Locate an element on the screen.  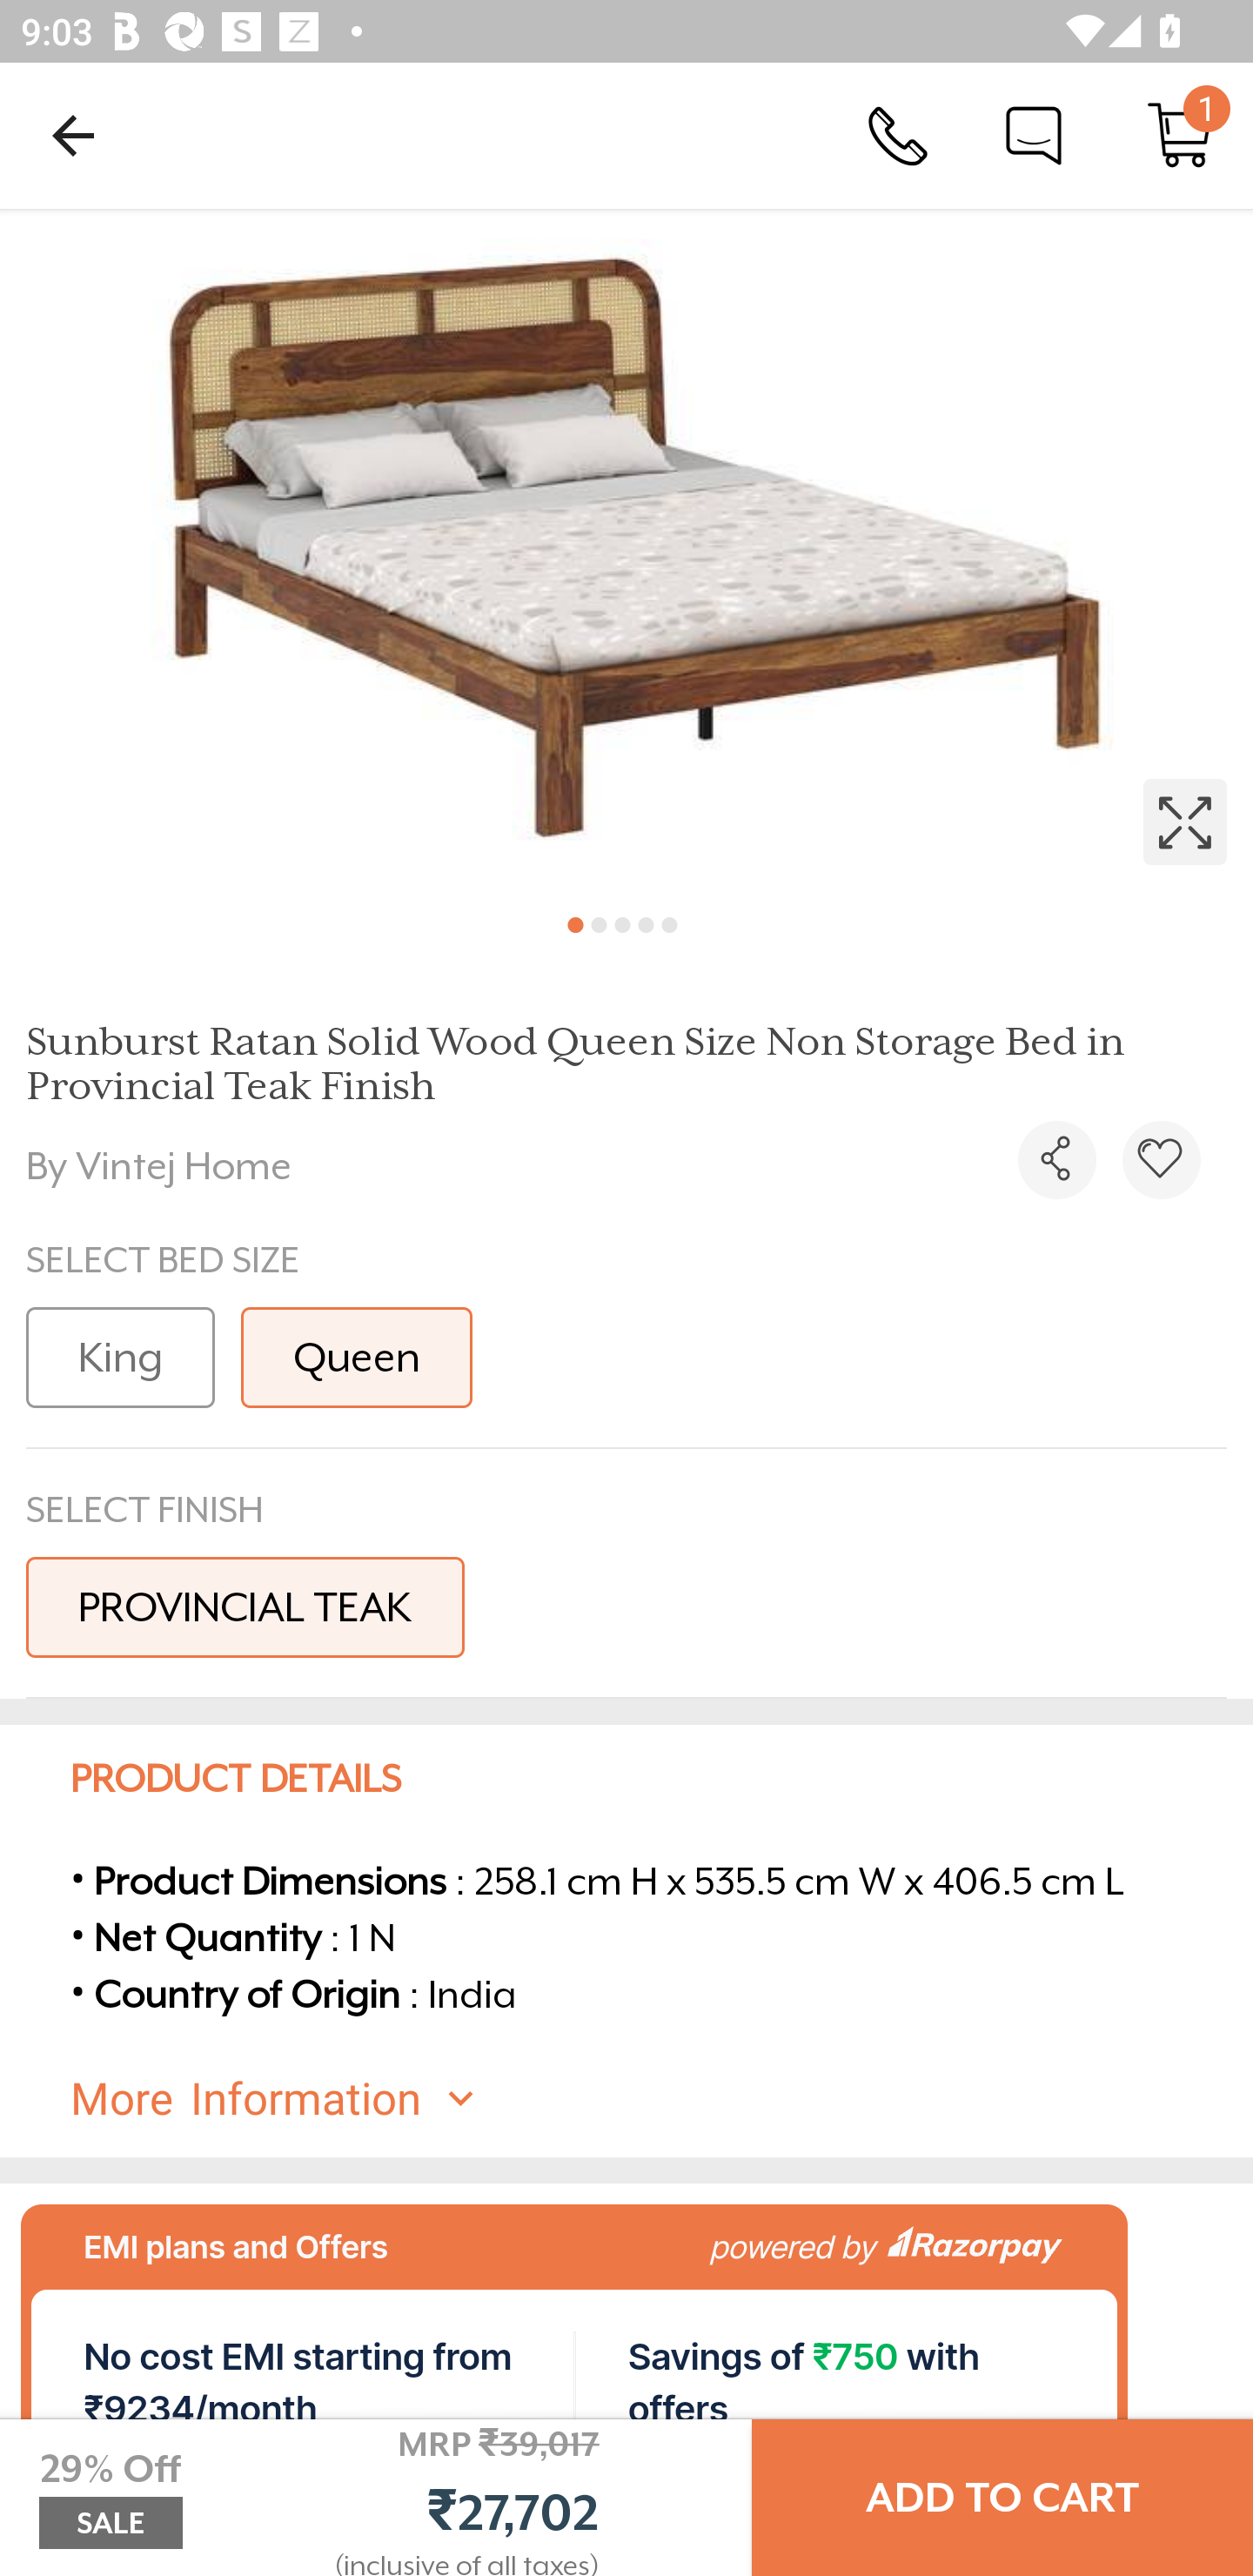
Chat is located at coordinates (1034, 134).